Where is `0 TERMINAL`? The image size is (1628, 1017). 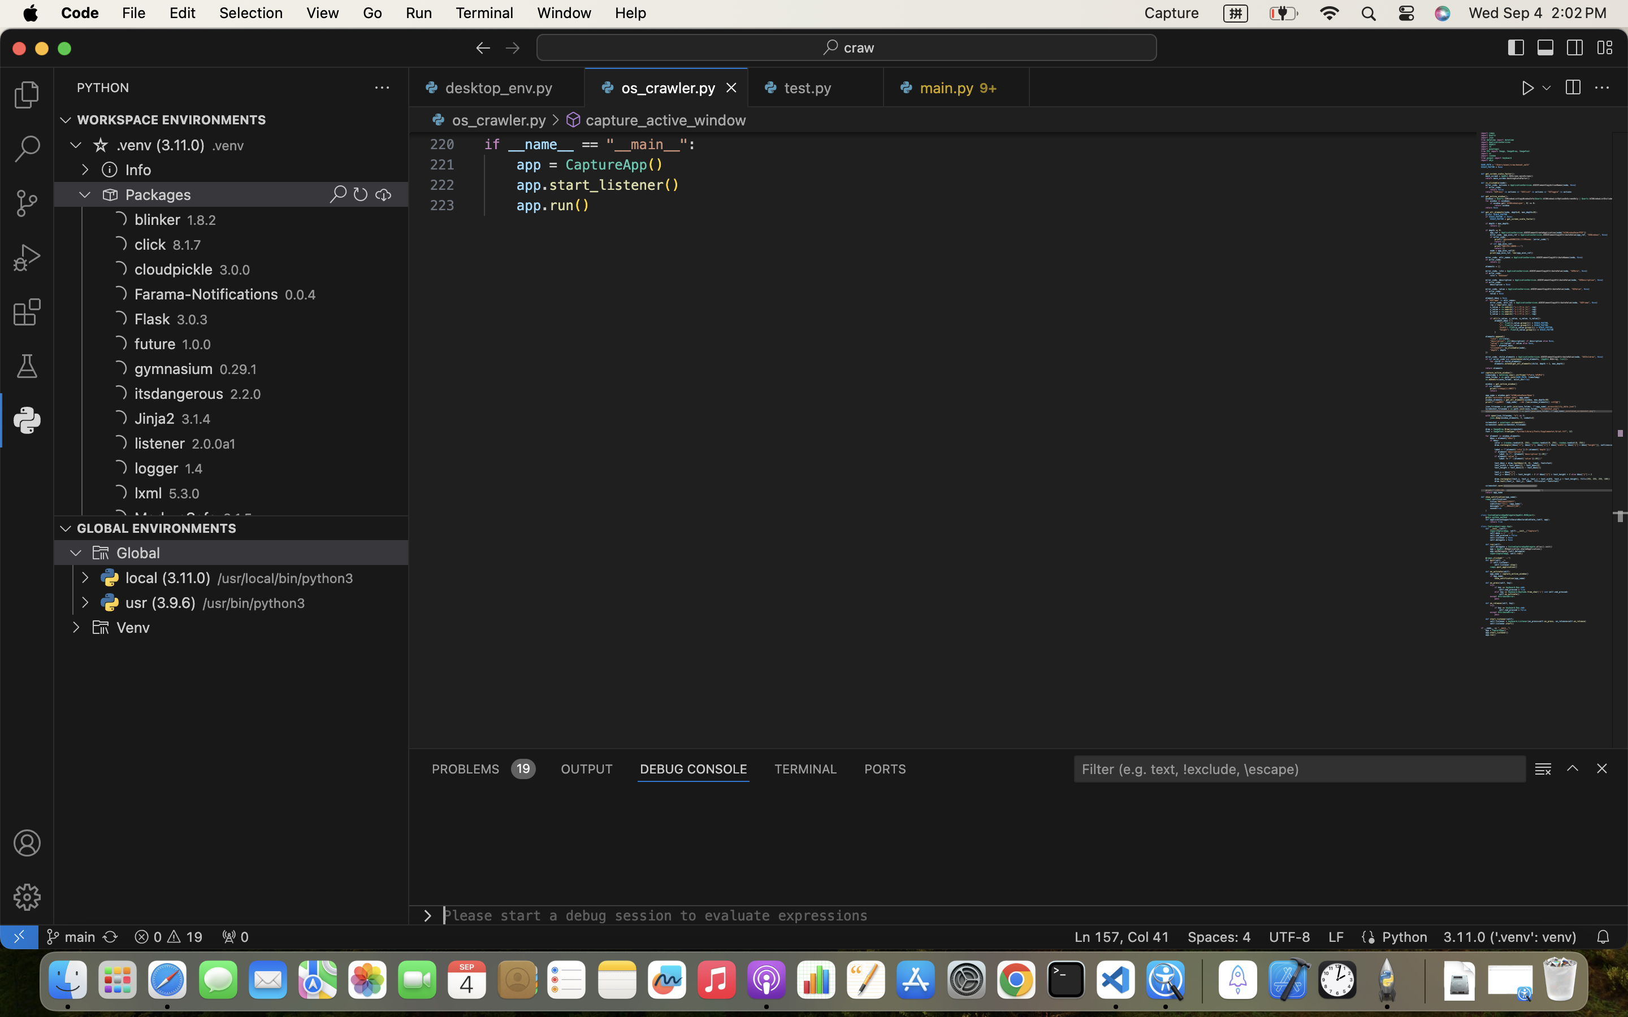
0 TERMINAL is located at coordinates (806, 768).